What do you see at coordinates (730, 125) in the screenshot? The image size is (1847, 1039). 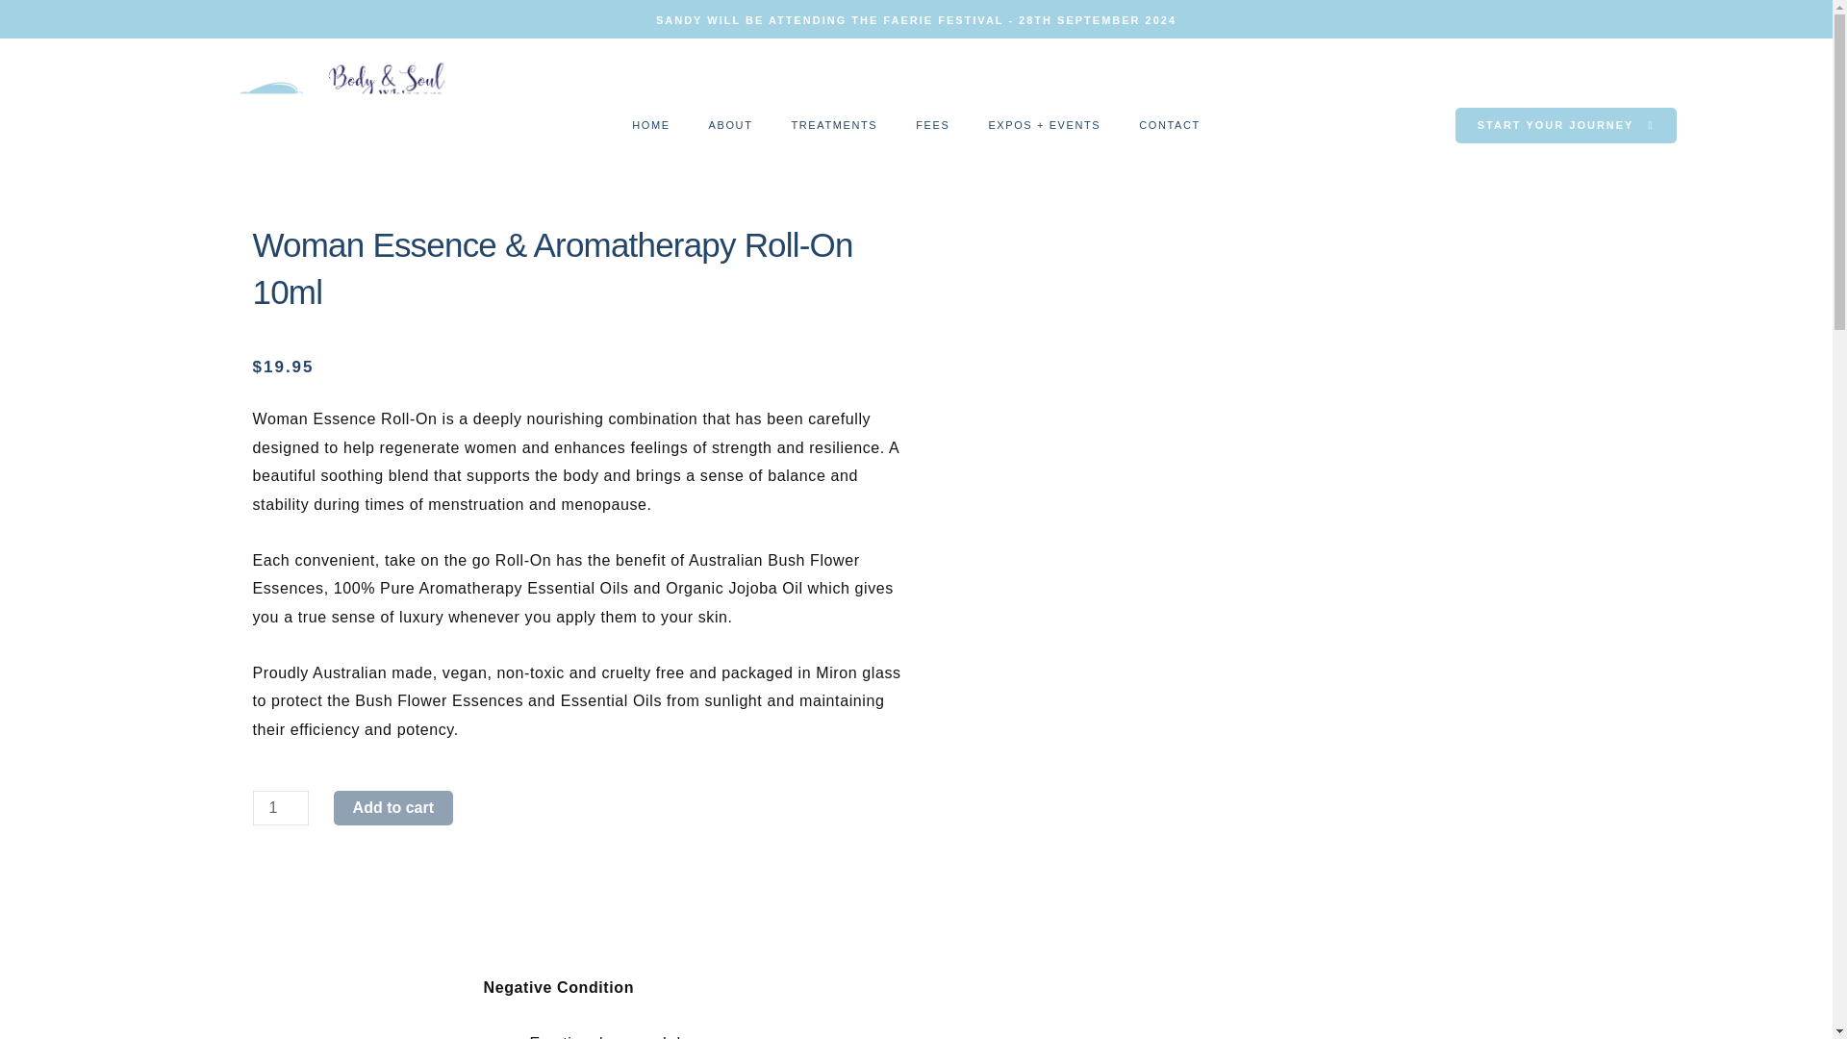 I see `ABOUT` at bounding box center [730, 125].